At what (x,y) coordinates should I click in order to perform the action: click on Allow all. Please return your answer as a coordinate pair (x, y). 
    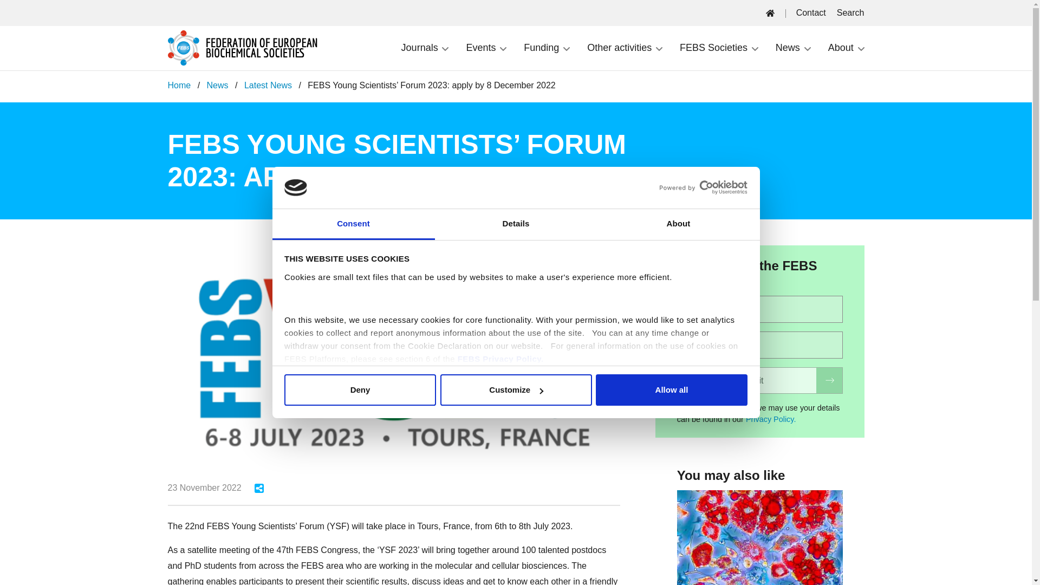
    Looking at the image, I should click on (672, 390).